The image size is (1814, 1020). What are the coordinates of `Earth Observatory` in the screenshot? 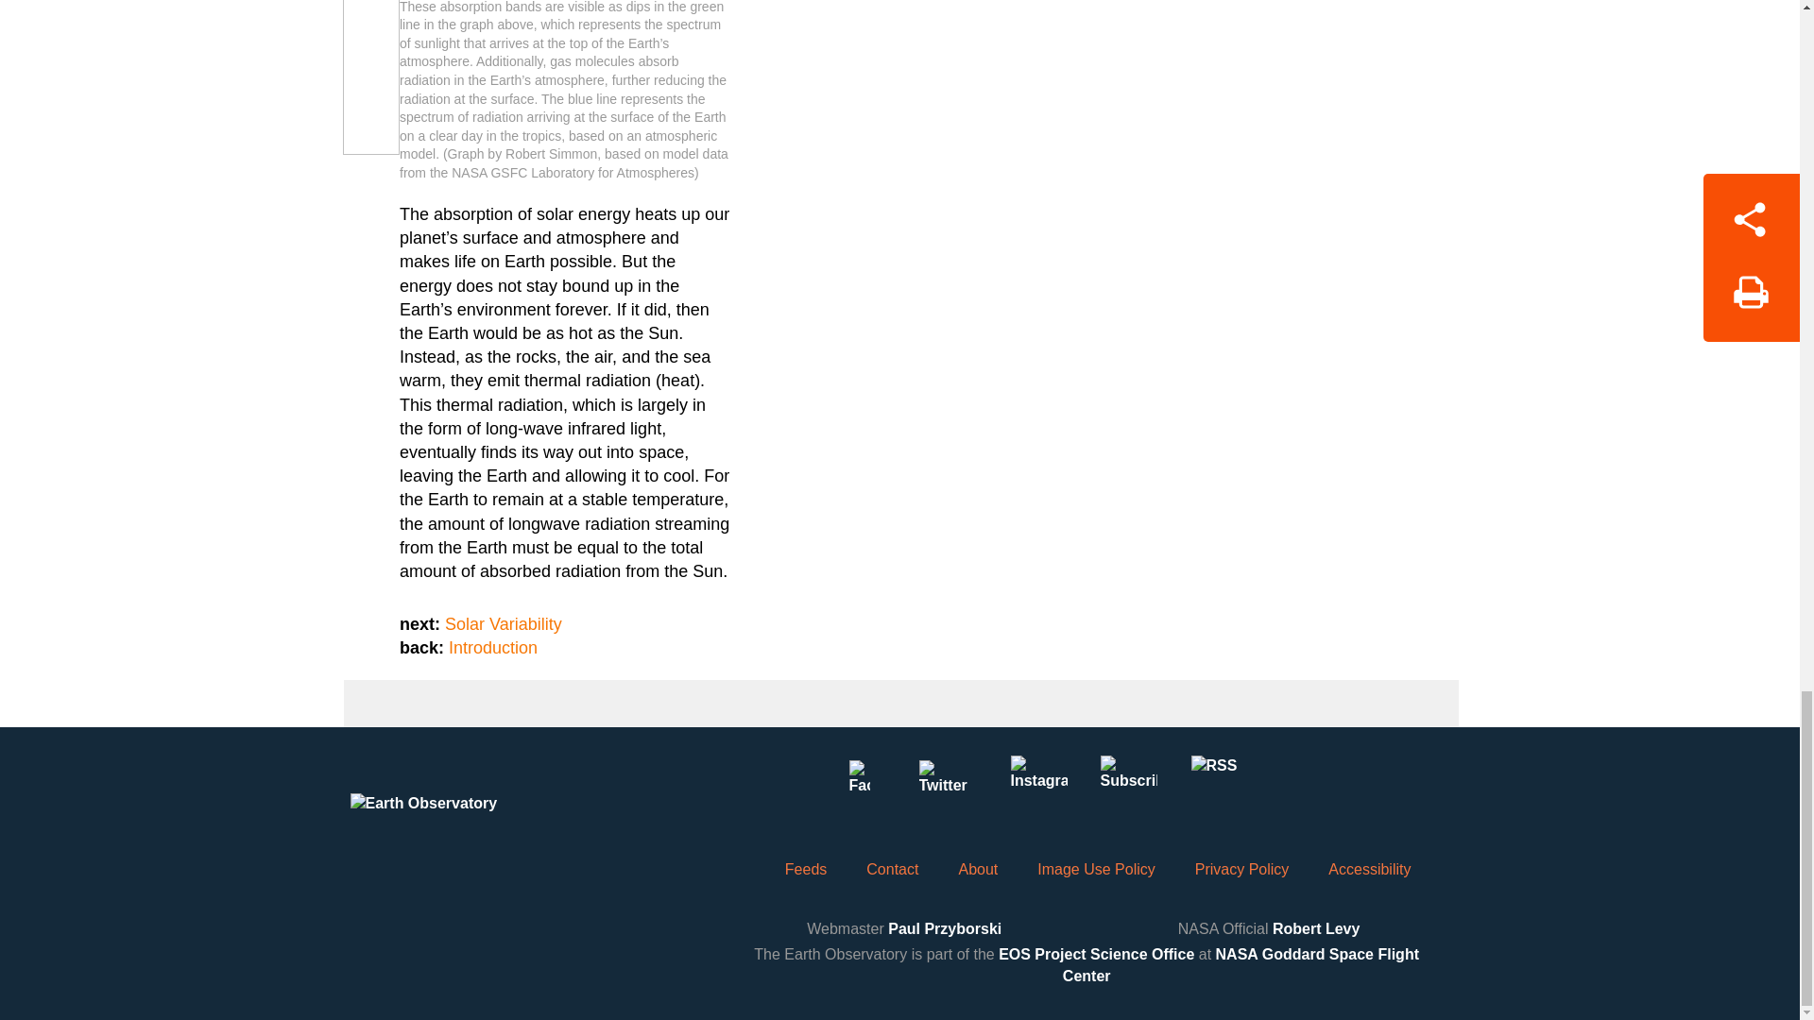 It's located at (460, 822).